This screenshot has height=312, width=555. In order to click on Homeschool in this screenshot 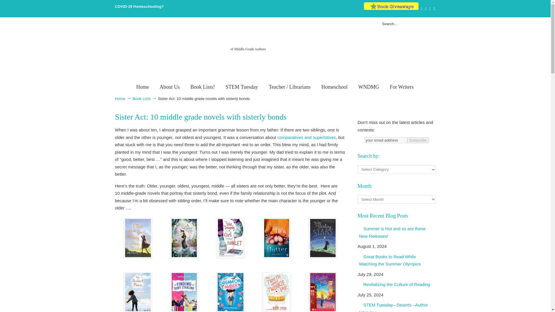, I will do `click(334, 87)`.